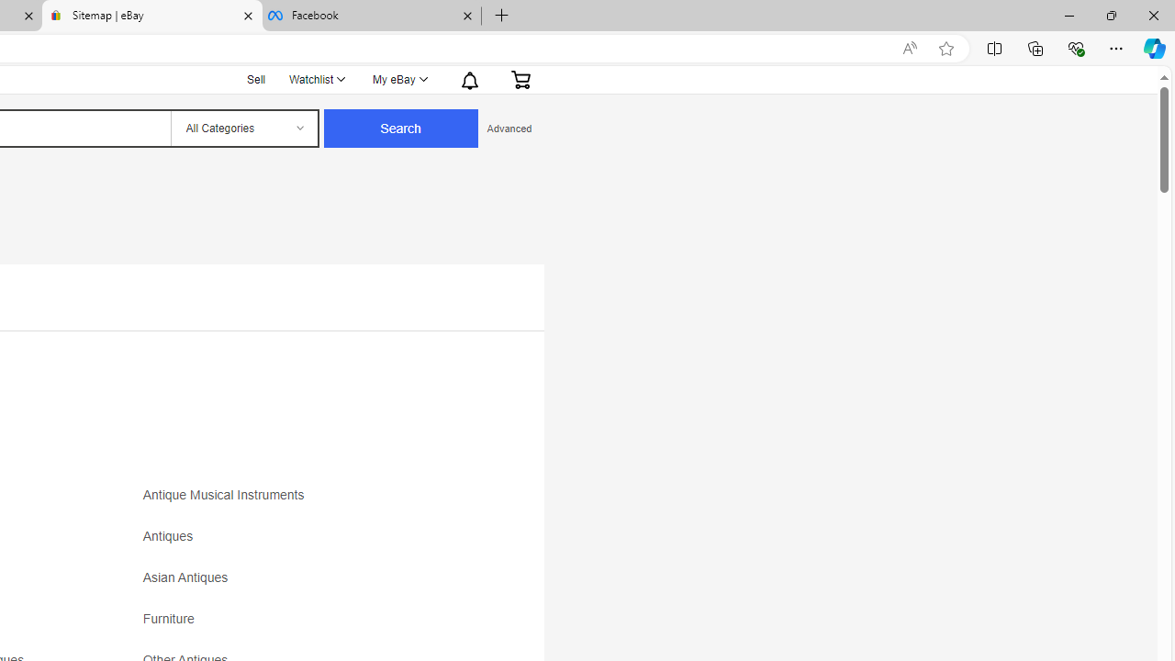  Describe the element at coordinates (189, 578) in the screenshot. I see `Asian Antiques` at that location.